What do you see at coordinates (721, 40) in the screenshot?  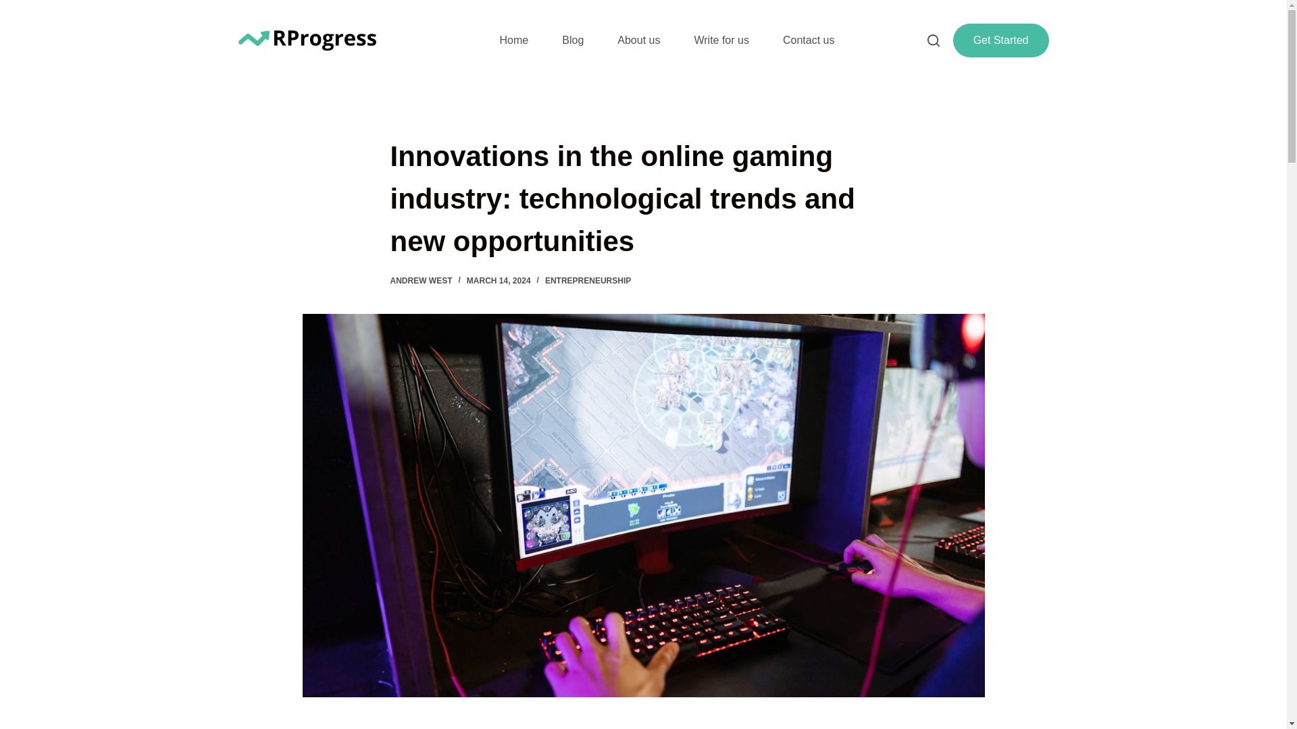 I see `Write for us` at bounding box center [721, 40].